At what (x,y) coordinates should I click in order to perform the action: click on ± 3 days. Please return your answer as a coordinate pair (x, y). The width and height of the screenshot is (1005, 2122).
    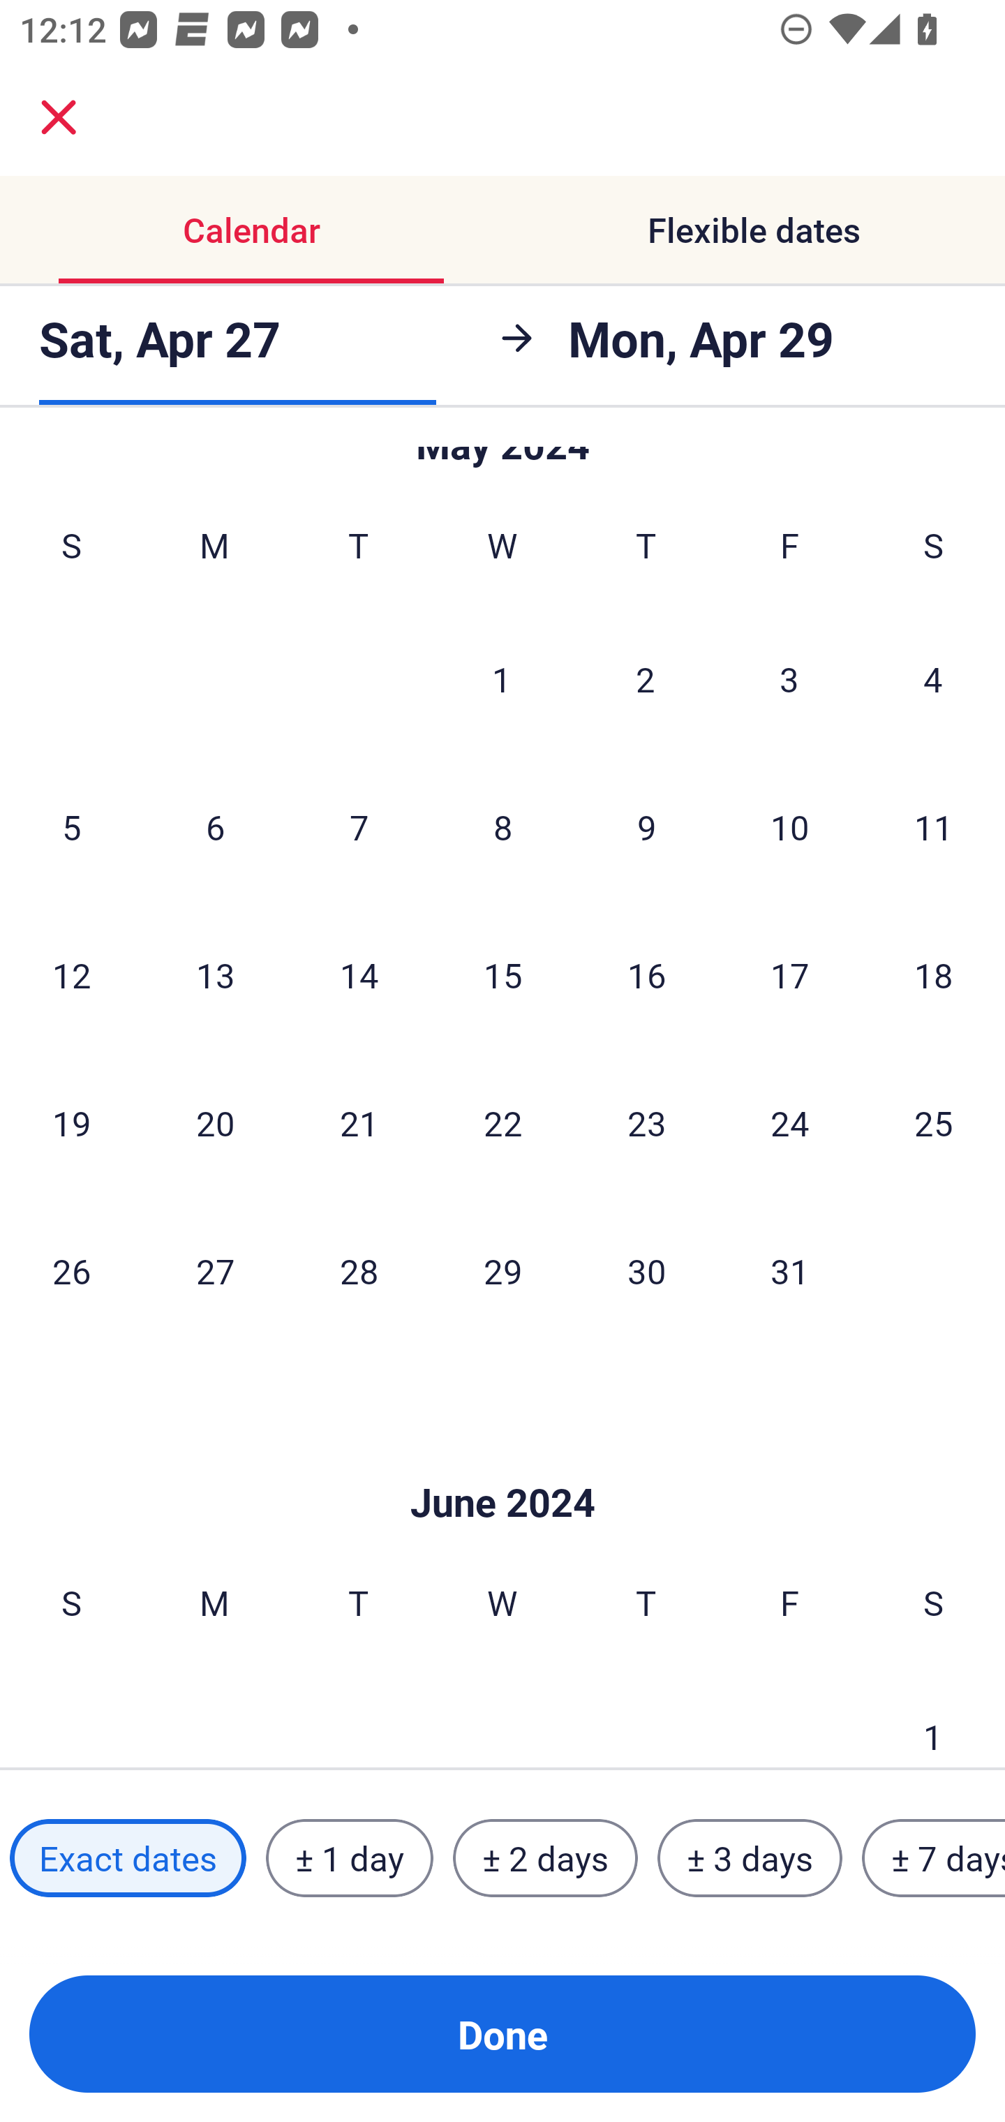
    Looking at the image, I should click on (750, 1857).